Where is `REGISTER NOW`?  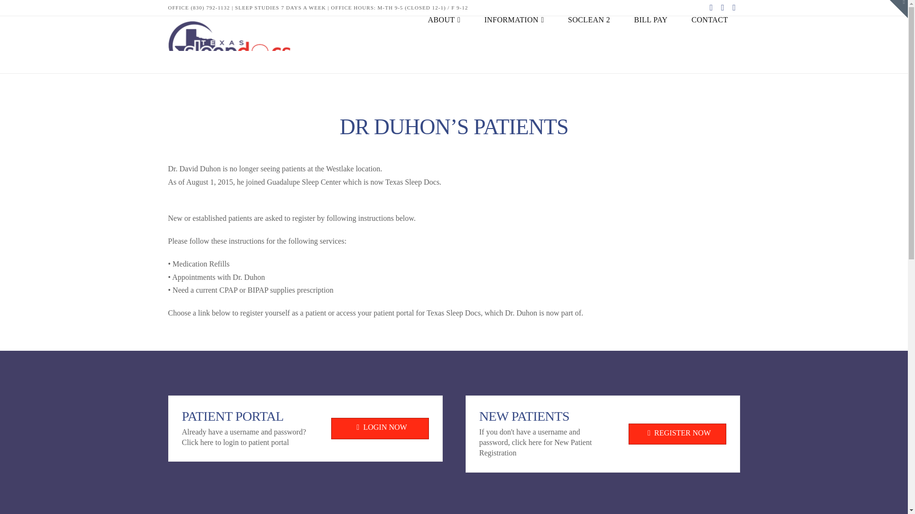 REGISTER NOW is located at coordinates (677, 434).